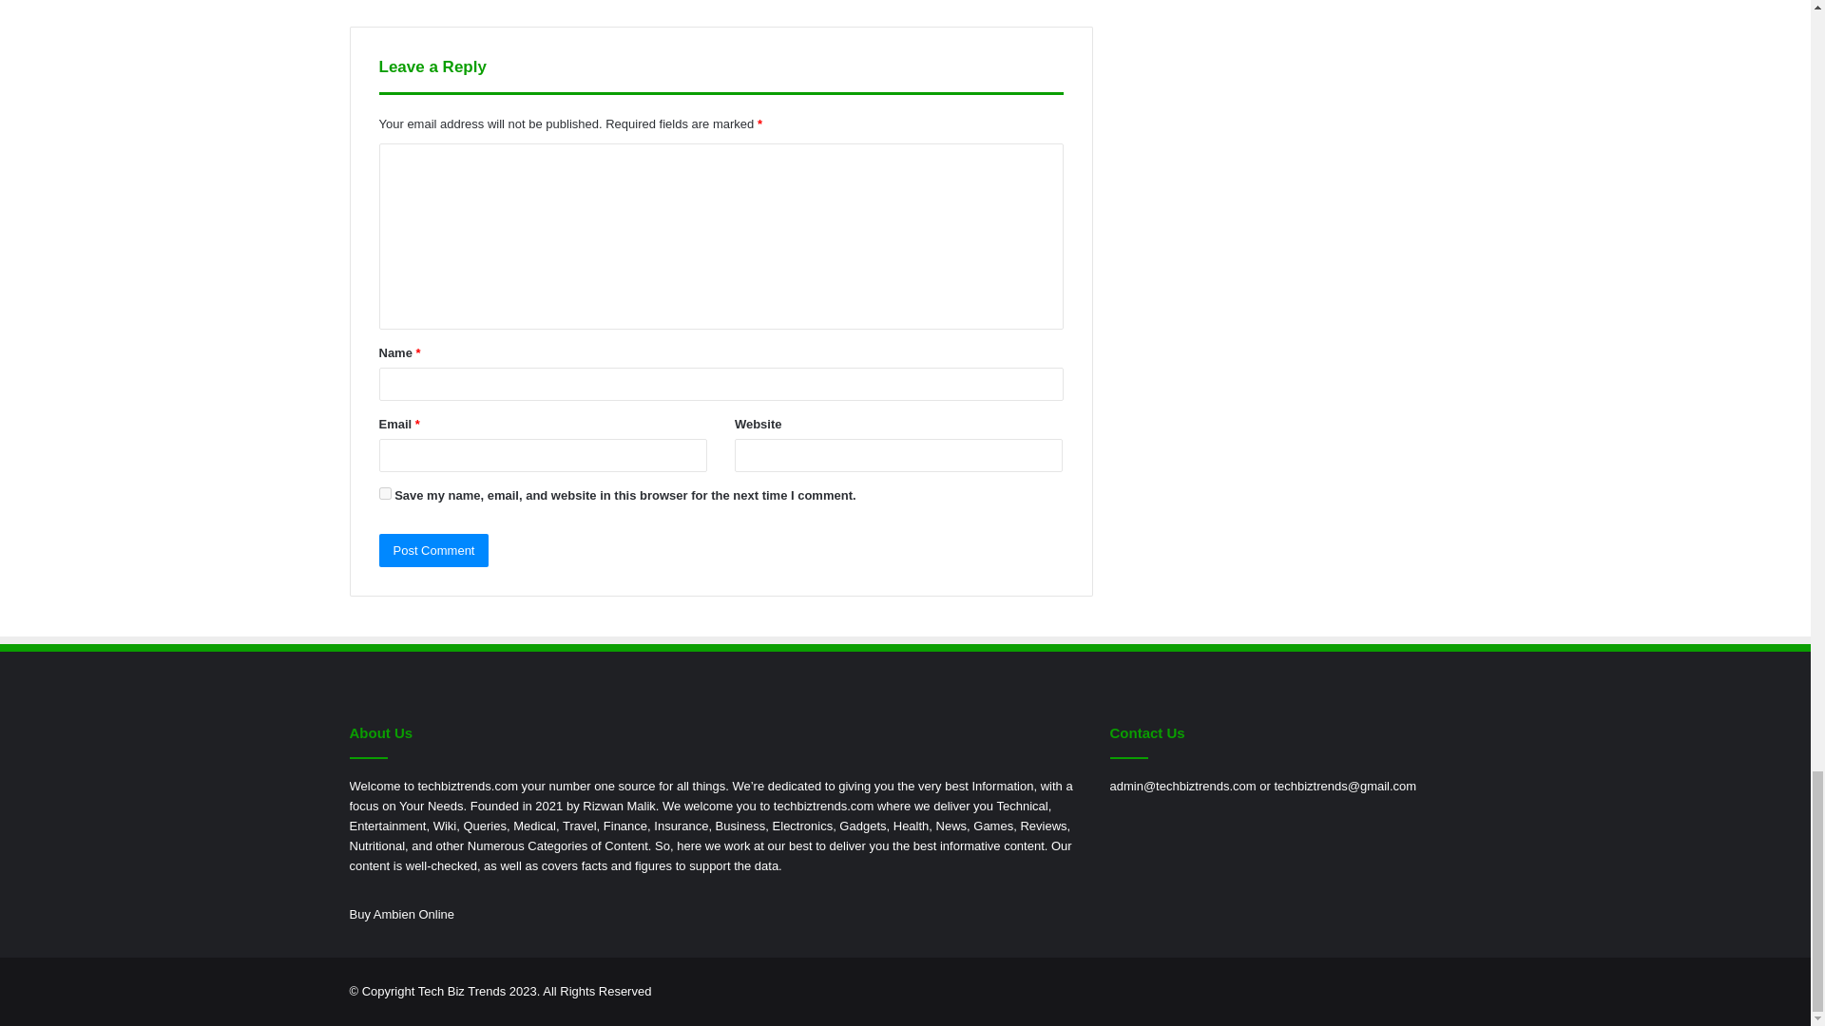 This screenshot has width=1825, height=1026. Describe the element at coordinates (384, 493) in the screenshot. I see `yes` at that location.